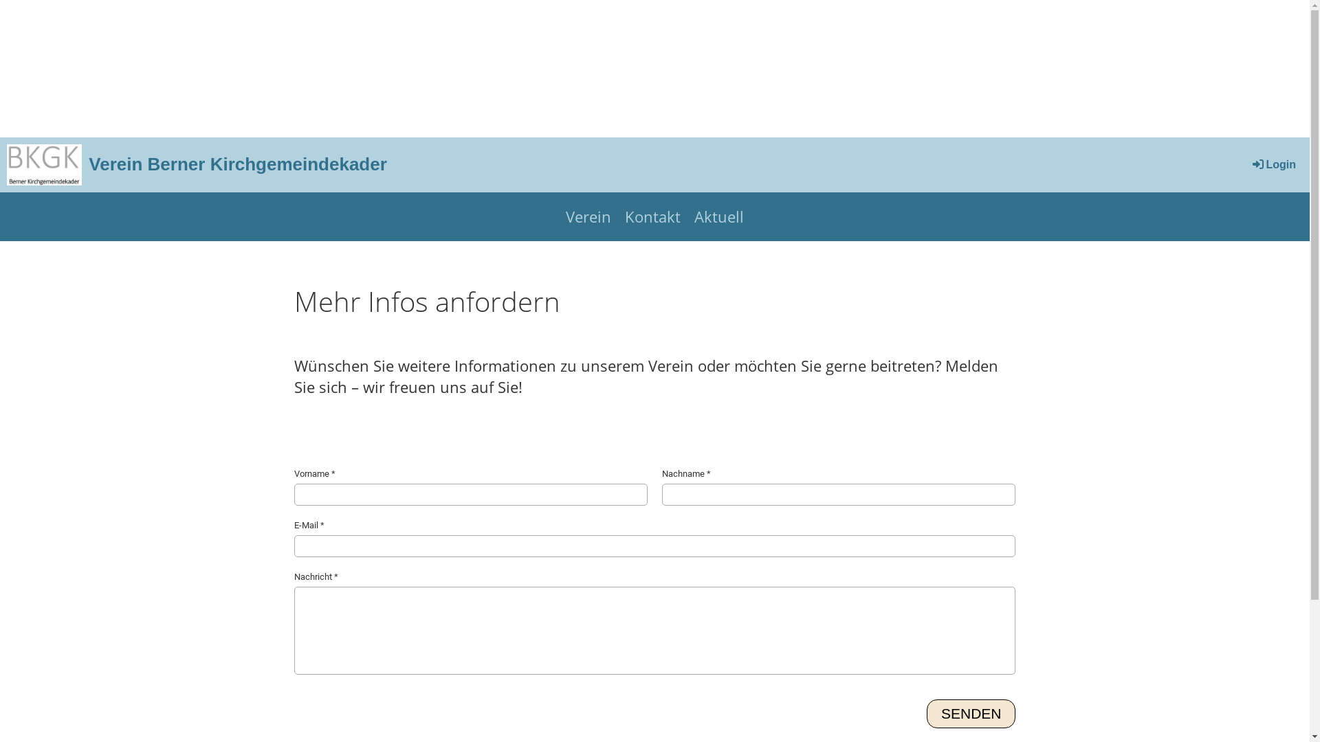 The width and height of the screenshot is (1320, 742). I want to click on Verein, so click(588, 217).